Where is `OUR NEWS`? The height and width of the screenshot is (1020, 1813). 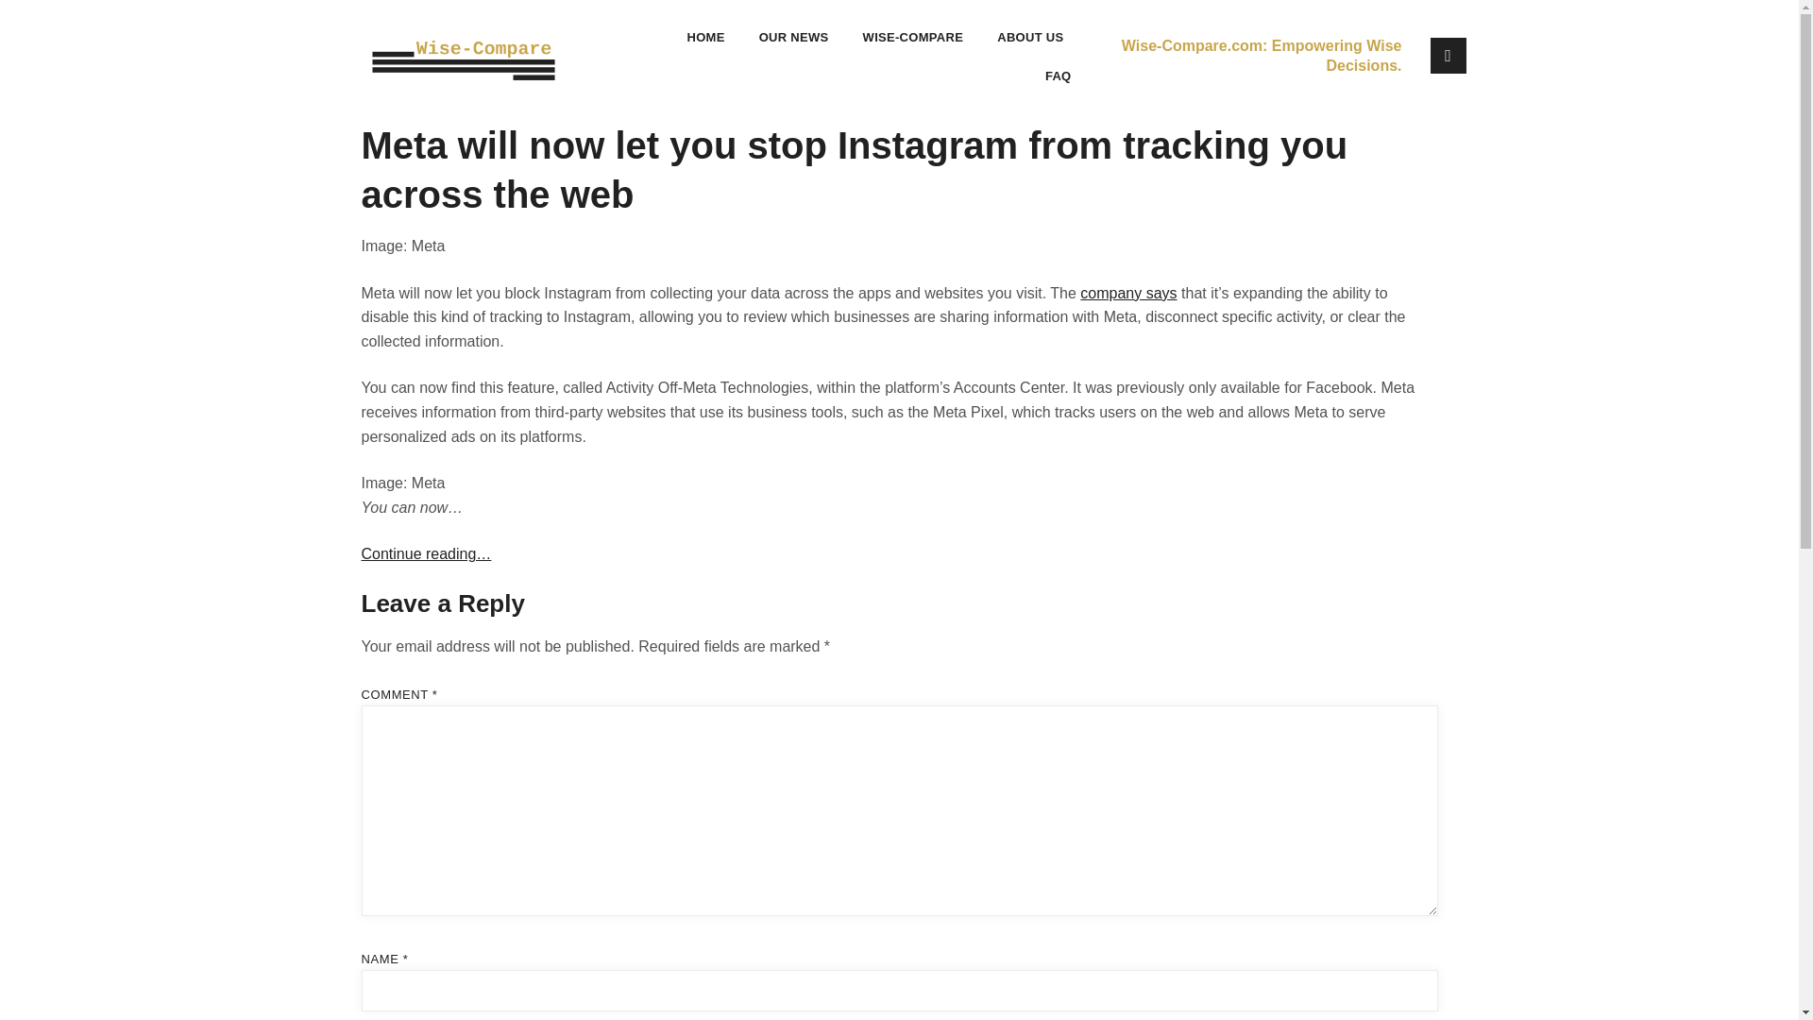 OUR NEWS is located at coordinates (793, 38).